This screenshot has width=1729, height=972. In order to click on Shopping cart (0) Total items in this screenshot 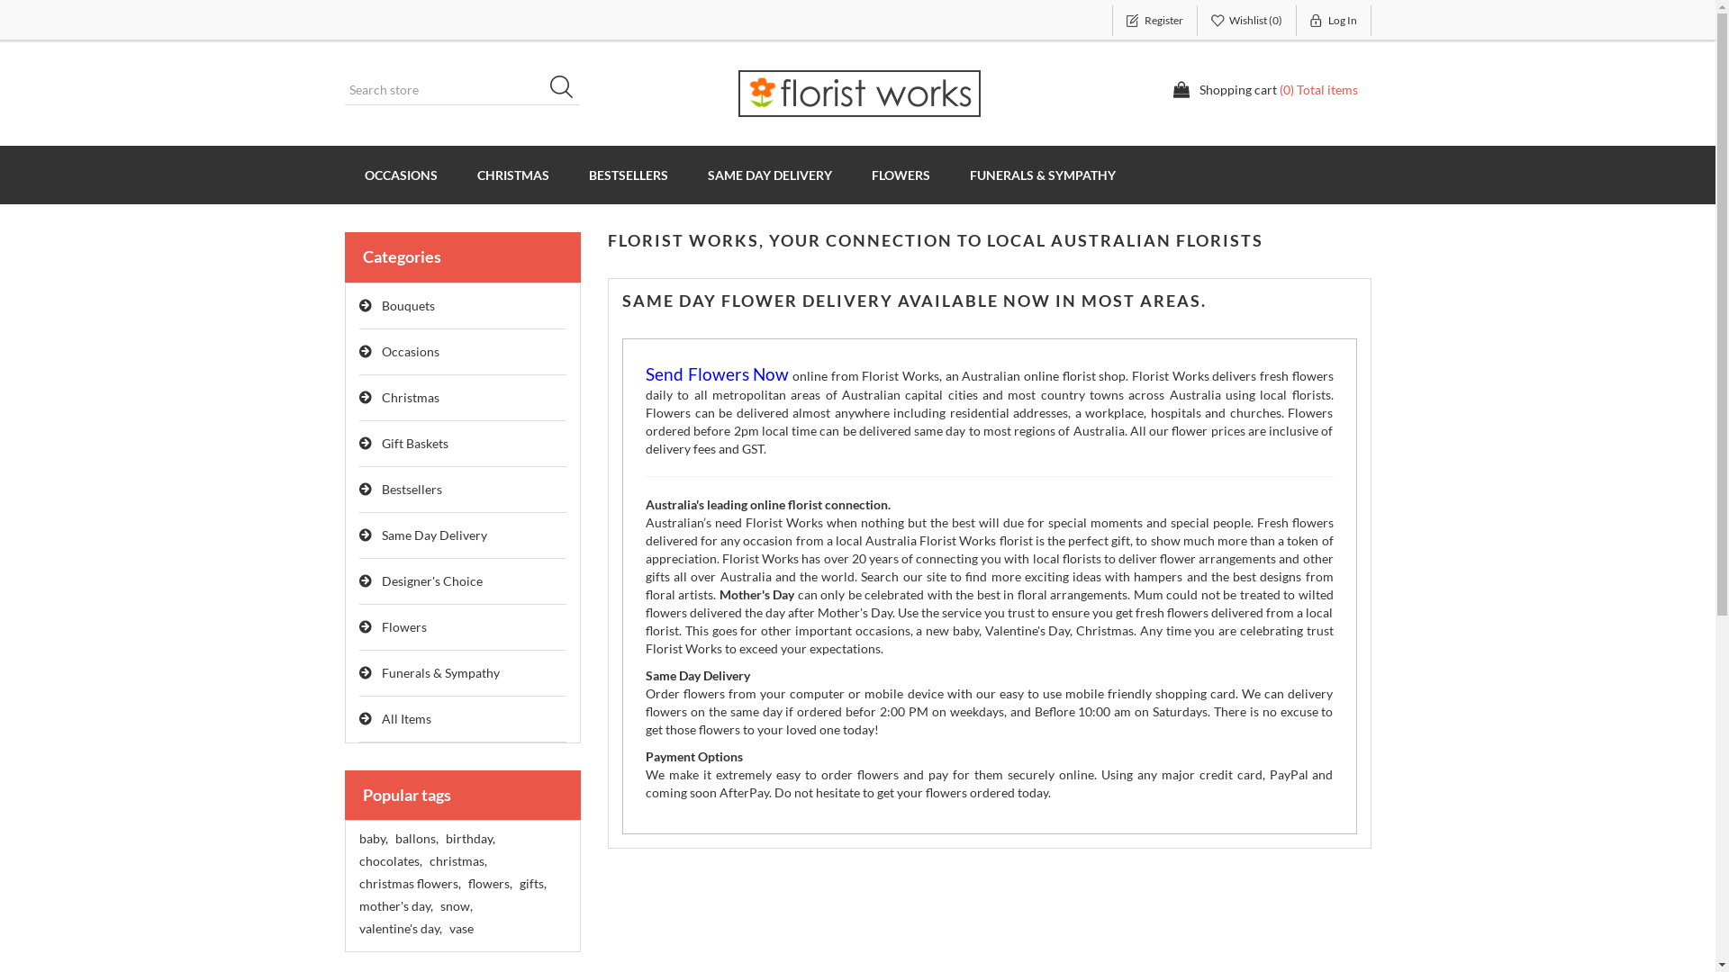, I will do `click(1265, 90)`.